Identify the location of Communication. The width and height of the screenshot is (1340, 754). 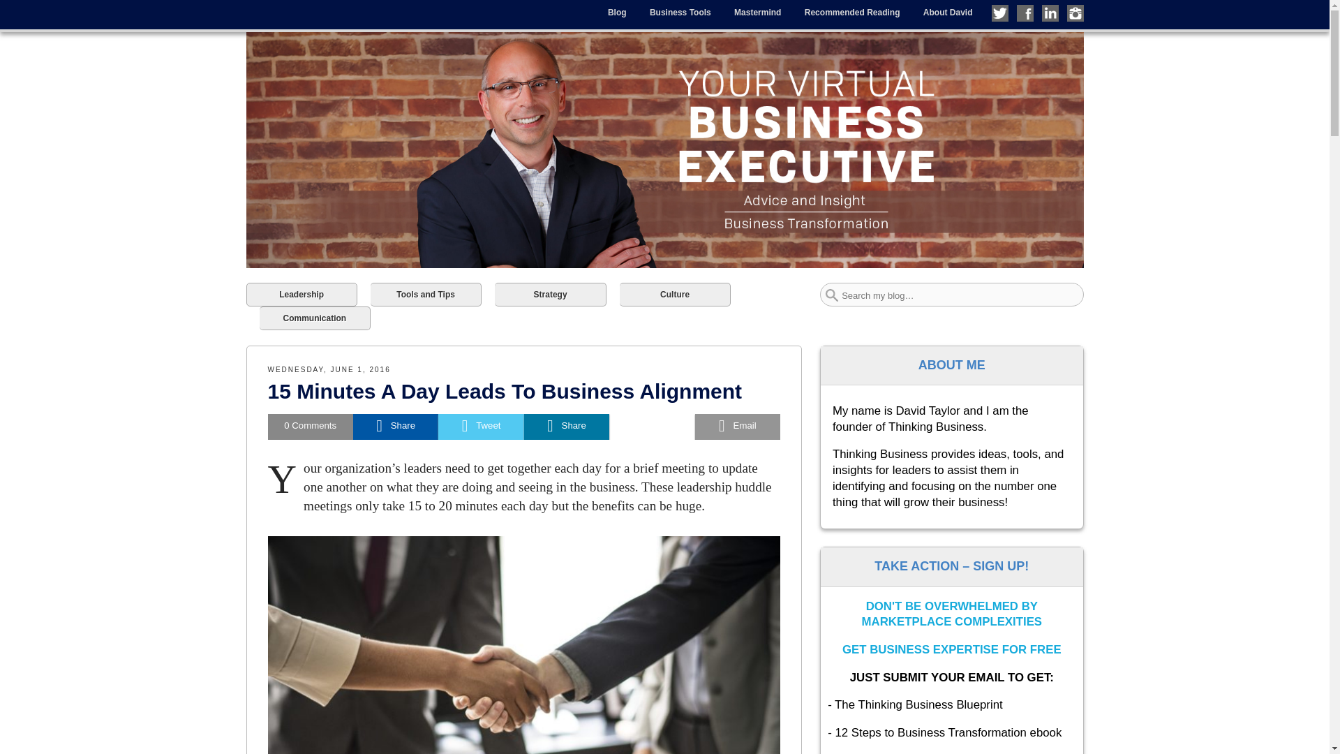
(315, 318).